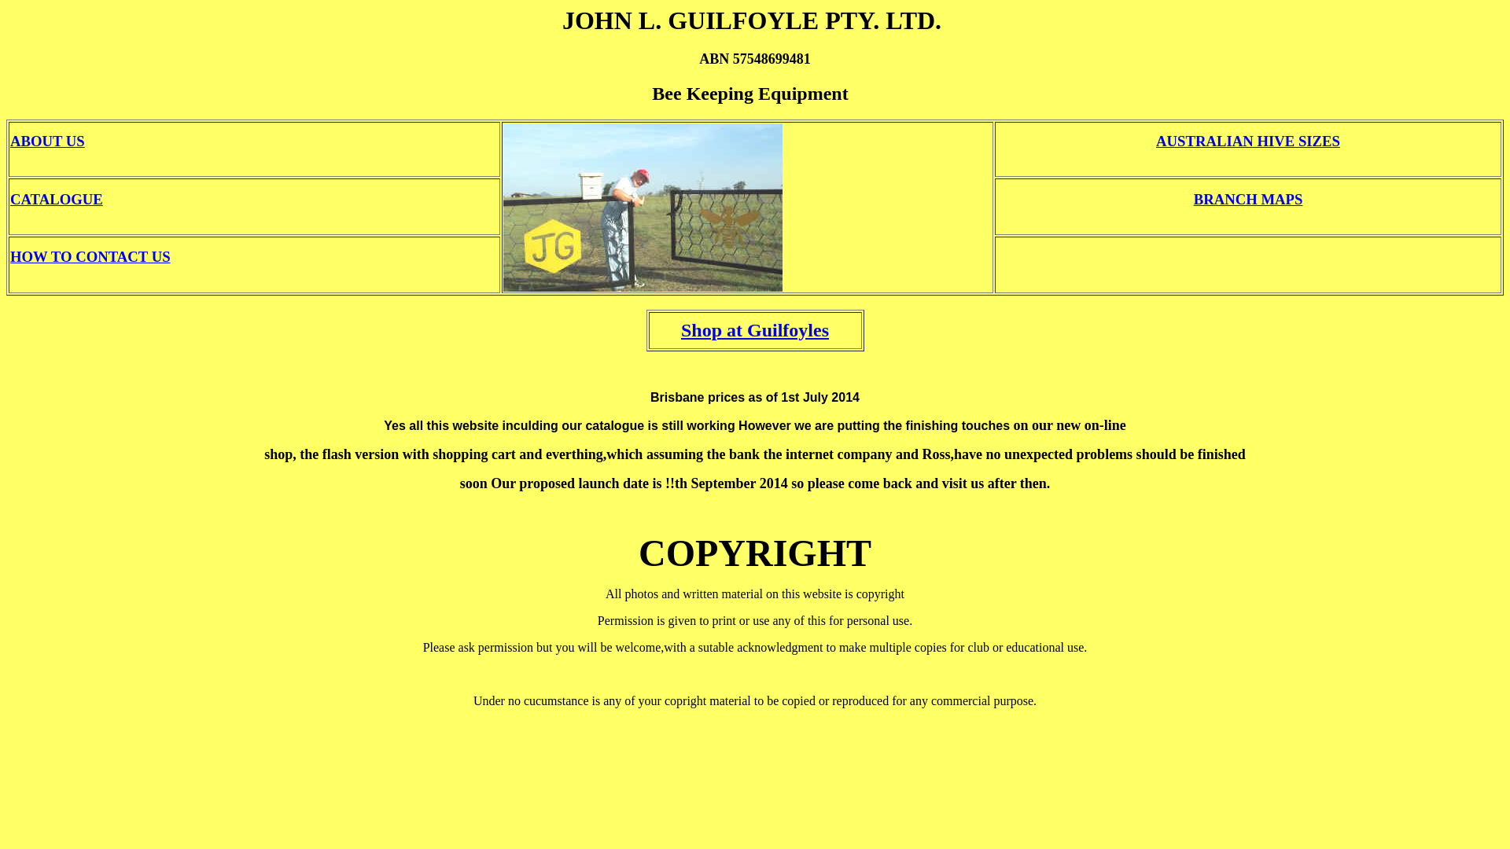 The height and width of the screenshot is (849, 1510). I want to click on AUSTRALIAN HIVE SIZES, so click(1248, 141).